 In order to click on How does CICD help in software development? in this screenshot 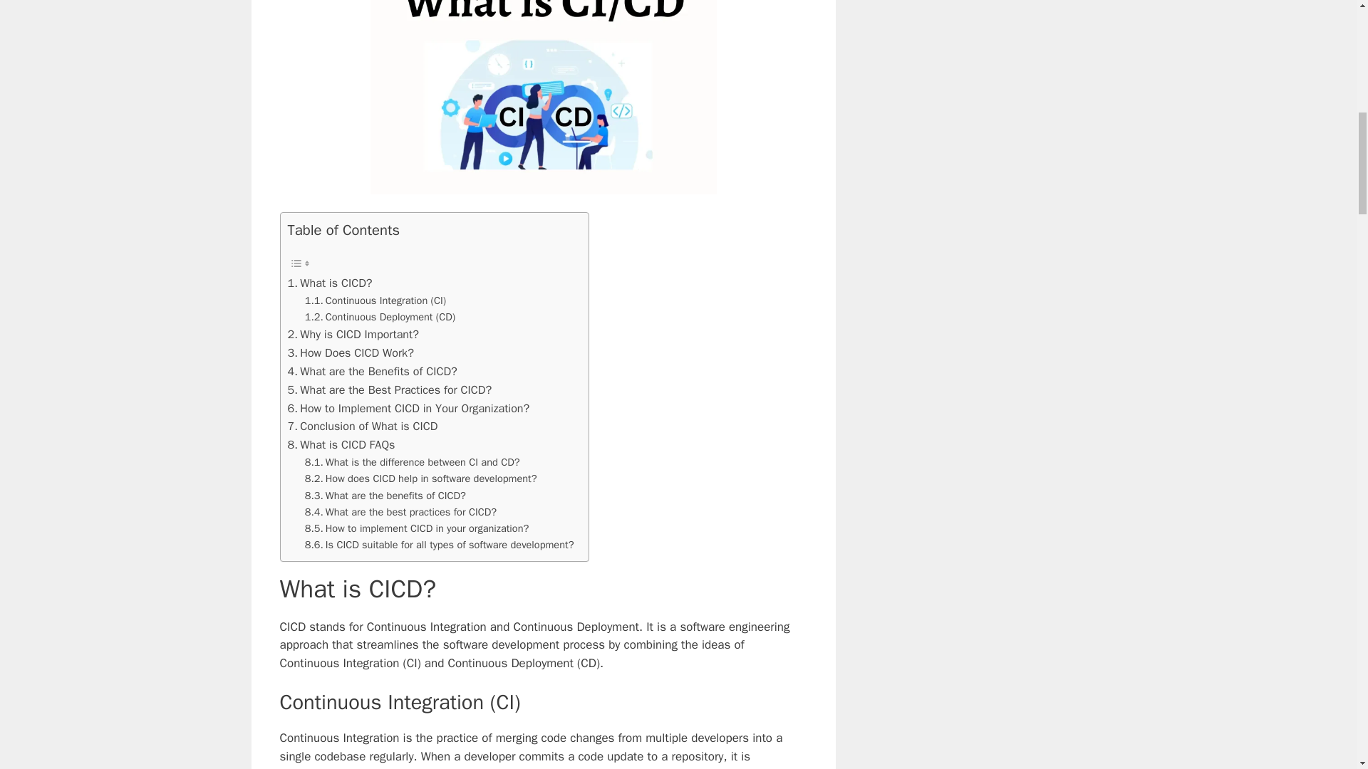, I will do `click(421, 478)`.